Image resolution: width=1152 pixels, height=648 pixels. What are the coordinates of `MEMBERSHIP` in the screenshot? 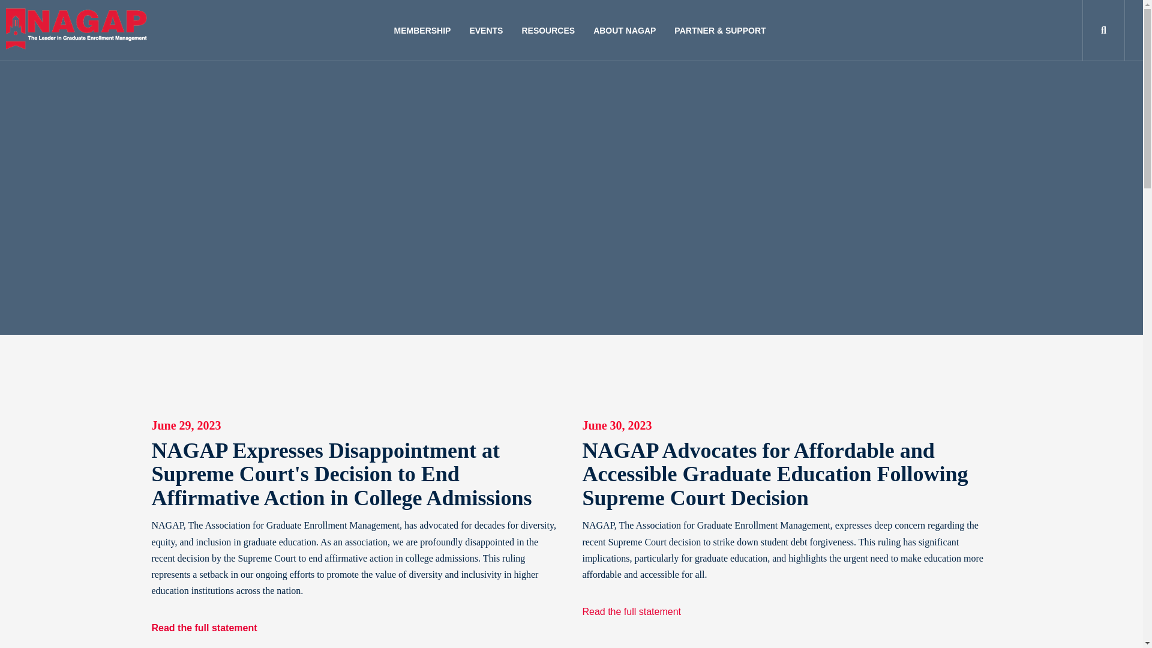 It's located at (422, 31).